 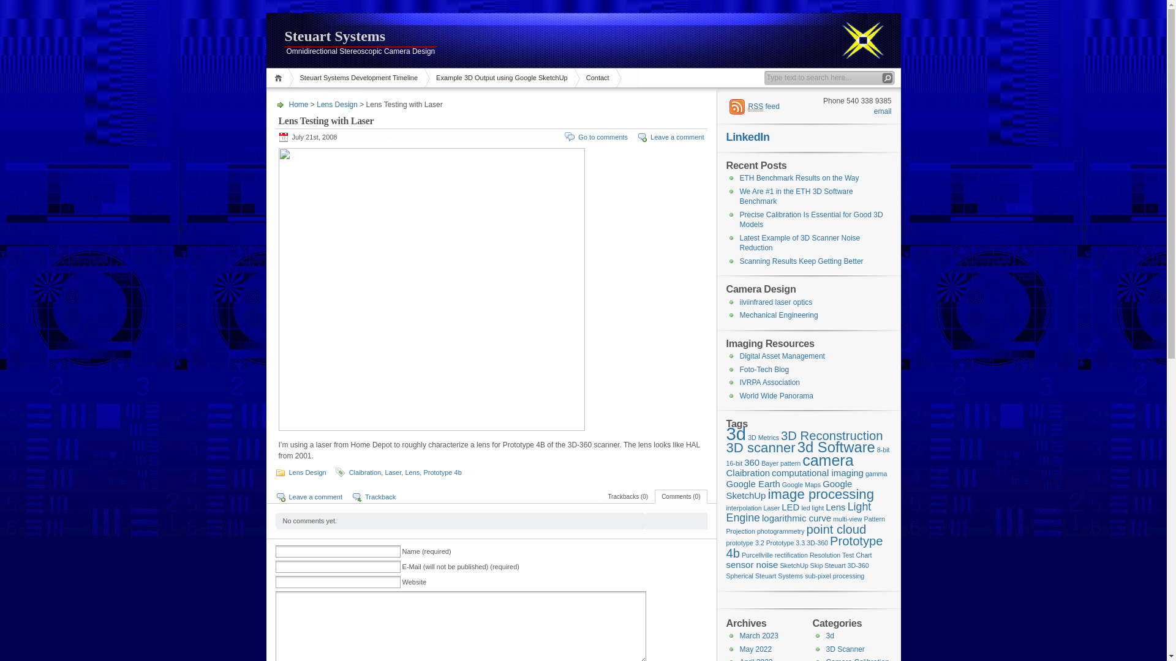 I want to click on Latest Example of 3D Scanner Noise Reduction, so click(x=800, y=244).